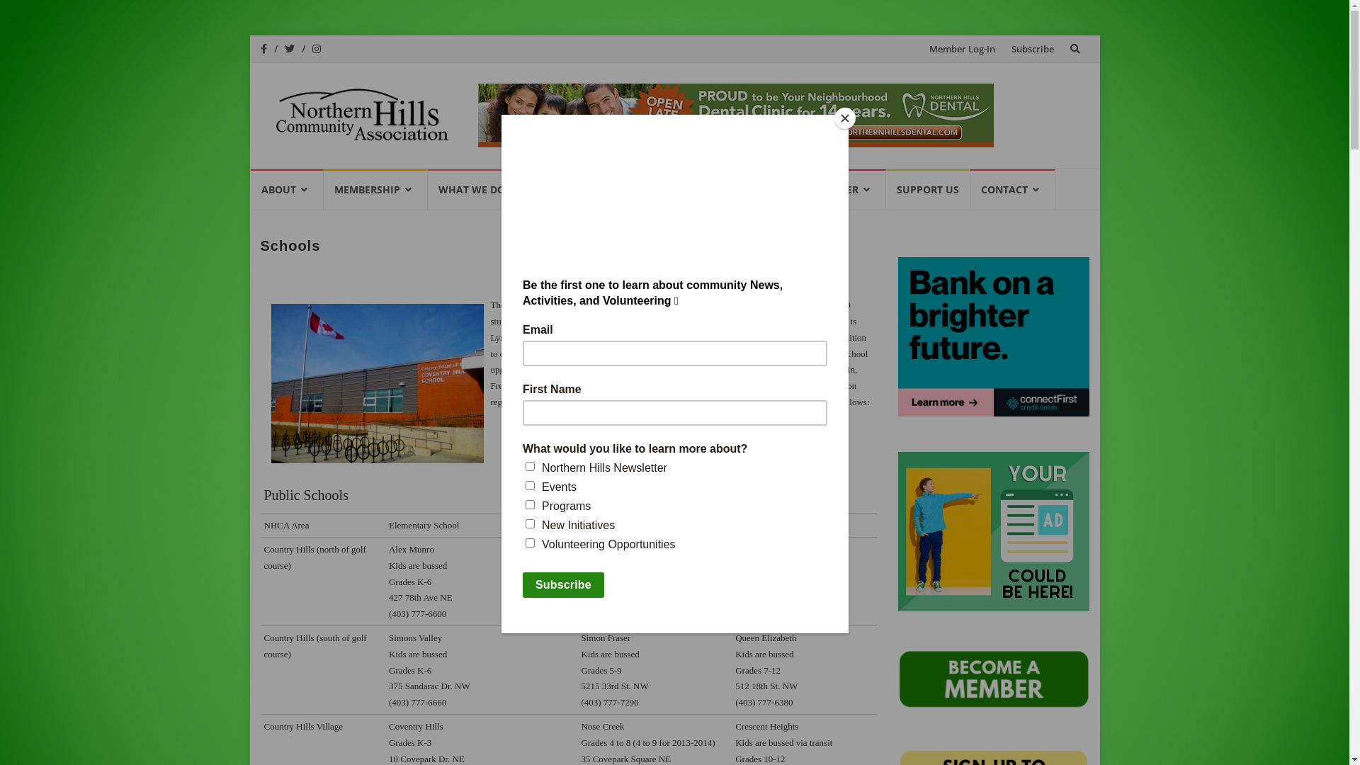  Describe the element at coordinates (1033, 48) in the screenshot. I see `Subscribe` at that location.